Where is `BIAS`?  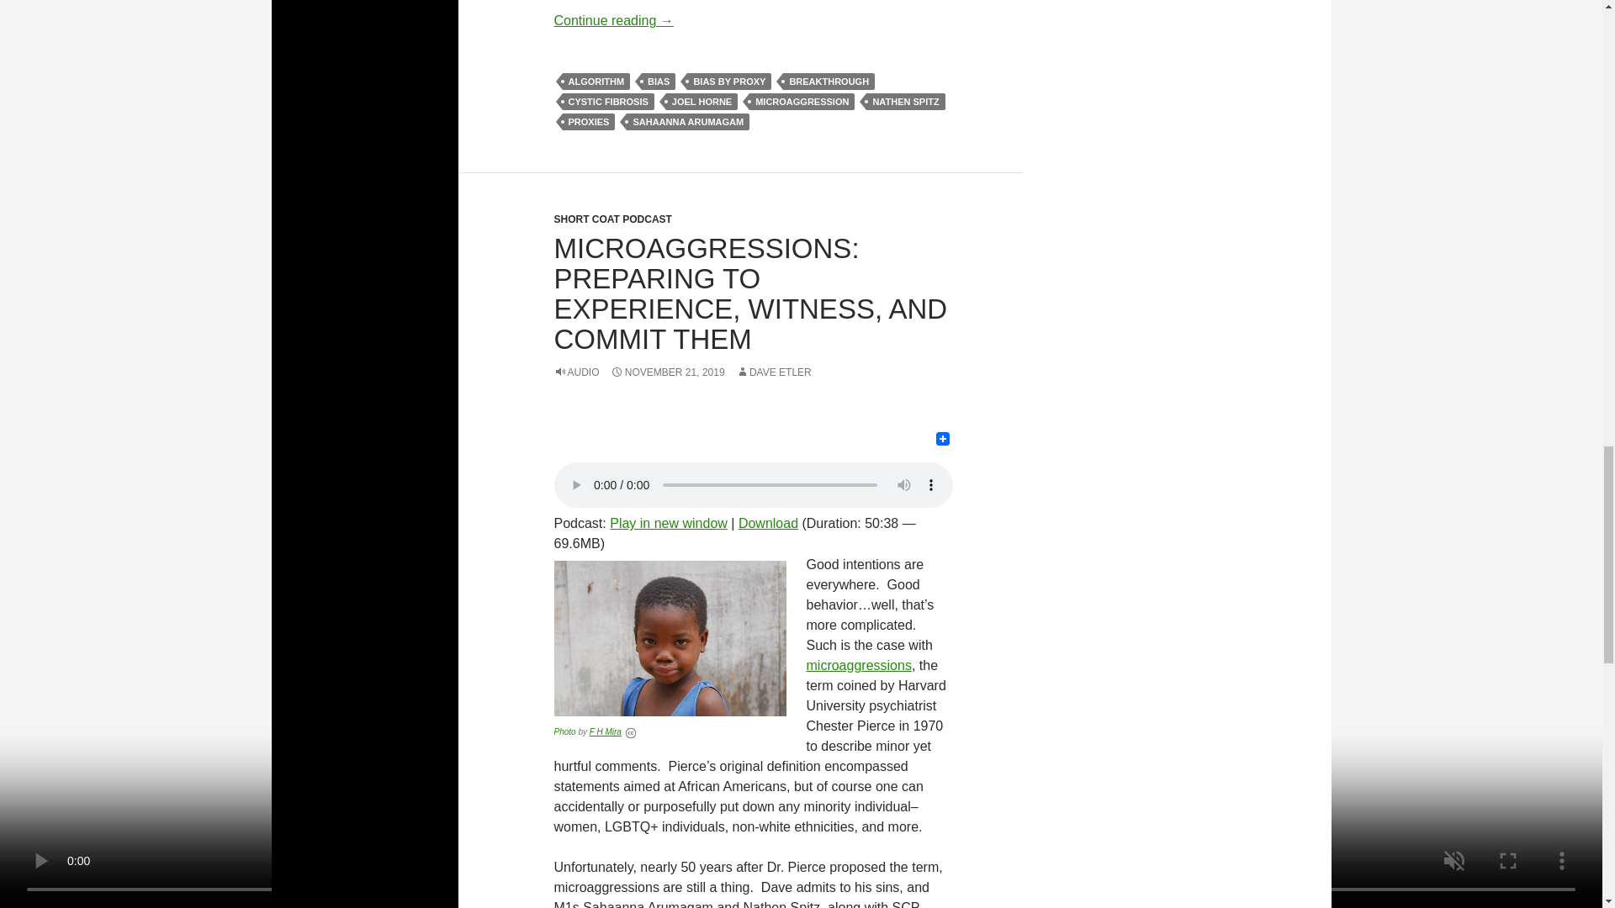
BIAS is located at coordinates (658, 81).